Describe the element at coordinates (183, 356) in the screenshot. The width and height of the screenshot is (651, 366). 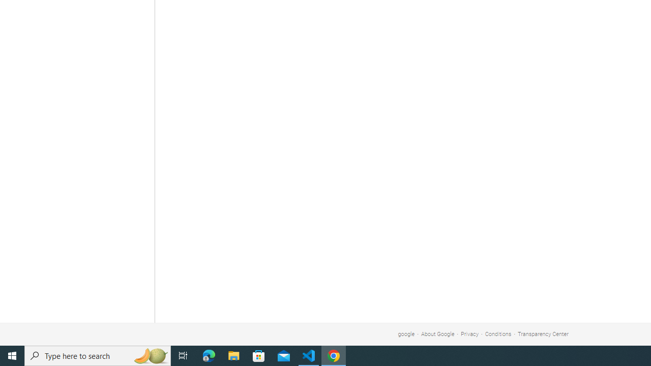
I see `Task View` at that location.